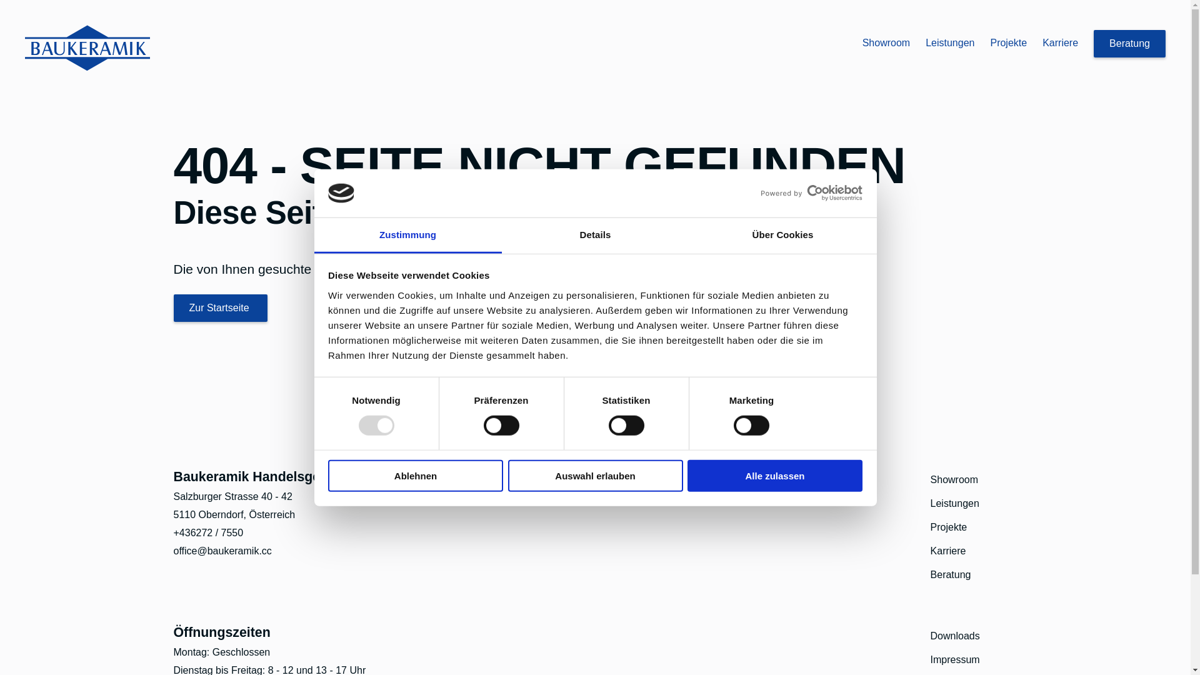 This screenshot has width=1200, height=675. What do you see at coordinates (221, 308) in the screenshot?
I see `Zur Startseite` at bounding box center [221, 308].